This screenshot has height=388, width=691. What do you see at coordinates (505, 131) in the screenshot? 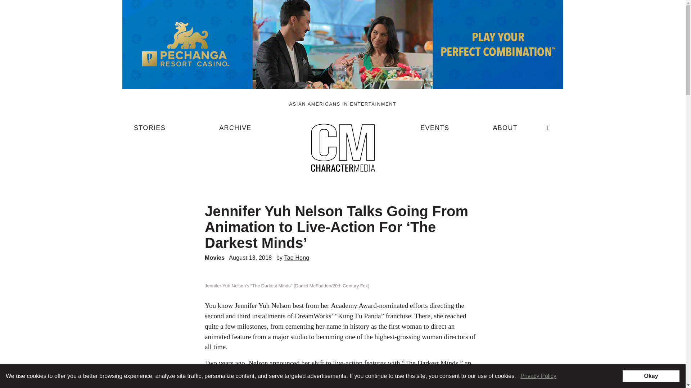
I see `ABOUT` at bounding box center [505, 131].